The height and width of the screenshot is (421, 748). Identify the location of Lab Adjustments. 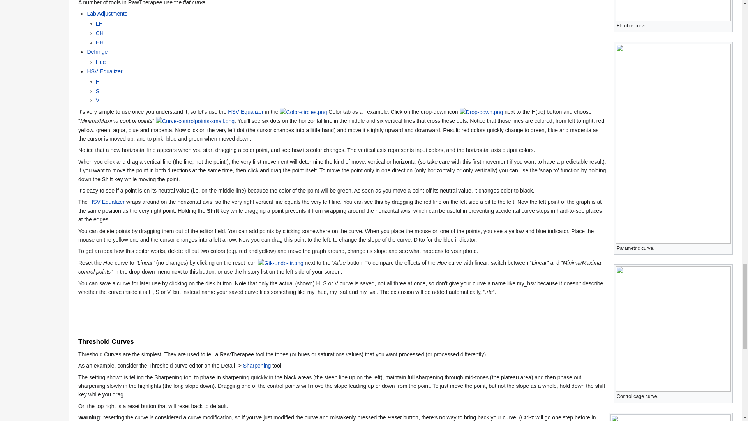
(99, 23).